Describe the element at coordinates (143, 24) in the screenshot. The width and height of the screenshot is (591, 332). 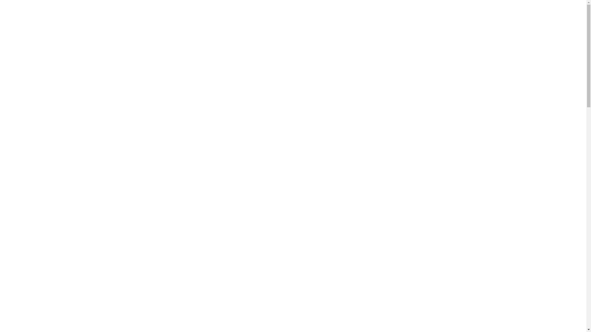
I see `Ann Arbor` at that location.